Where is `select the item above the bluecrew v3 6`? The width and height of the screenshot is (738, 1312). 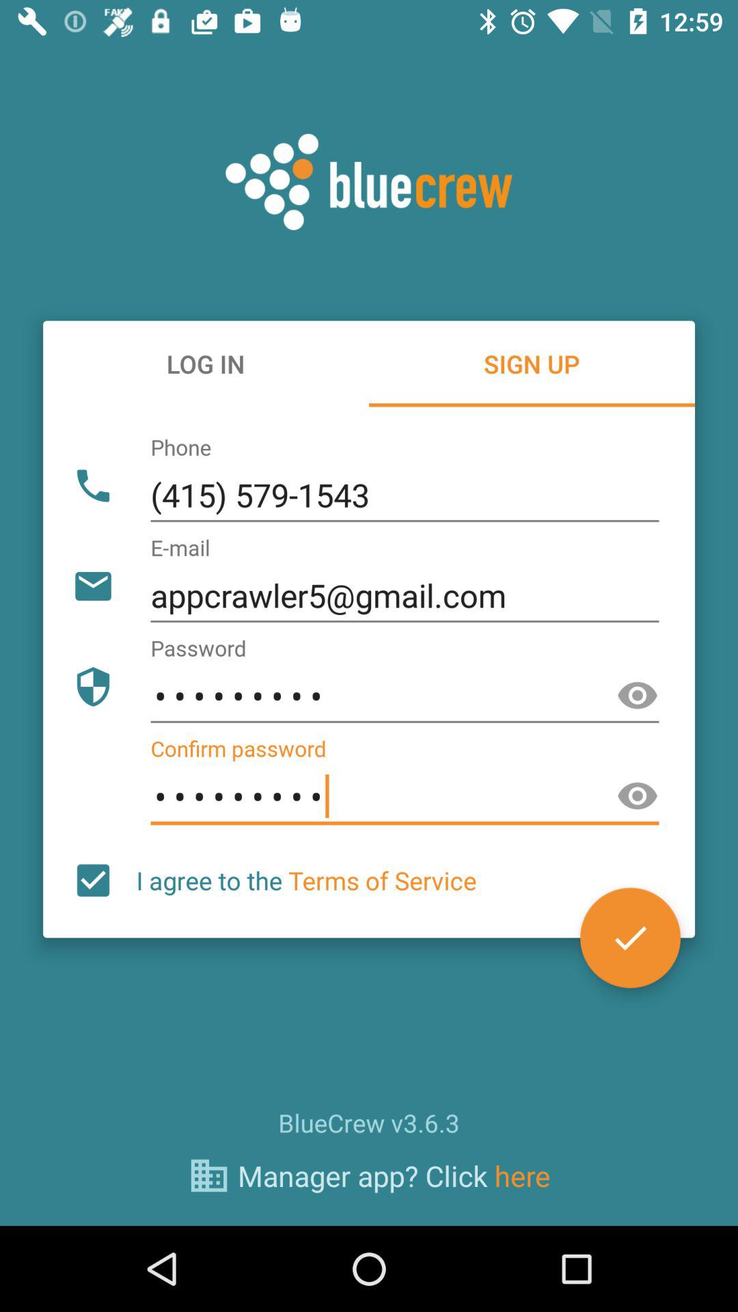
select the item above the bluecrew v3 6 is located at coordinates (630, 938).